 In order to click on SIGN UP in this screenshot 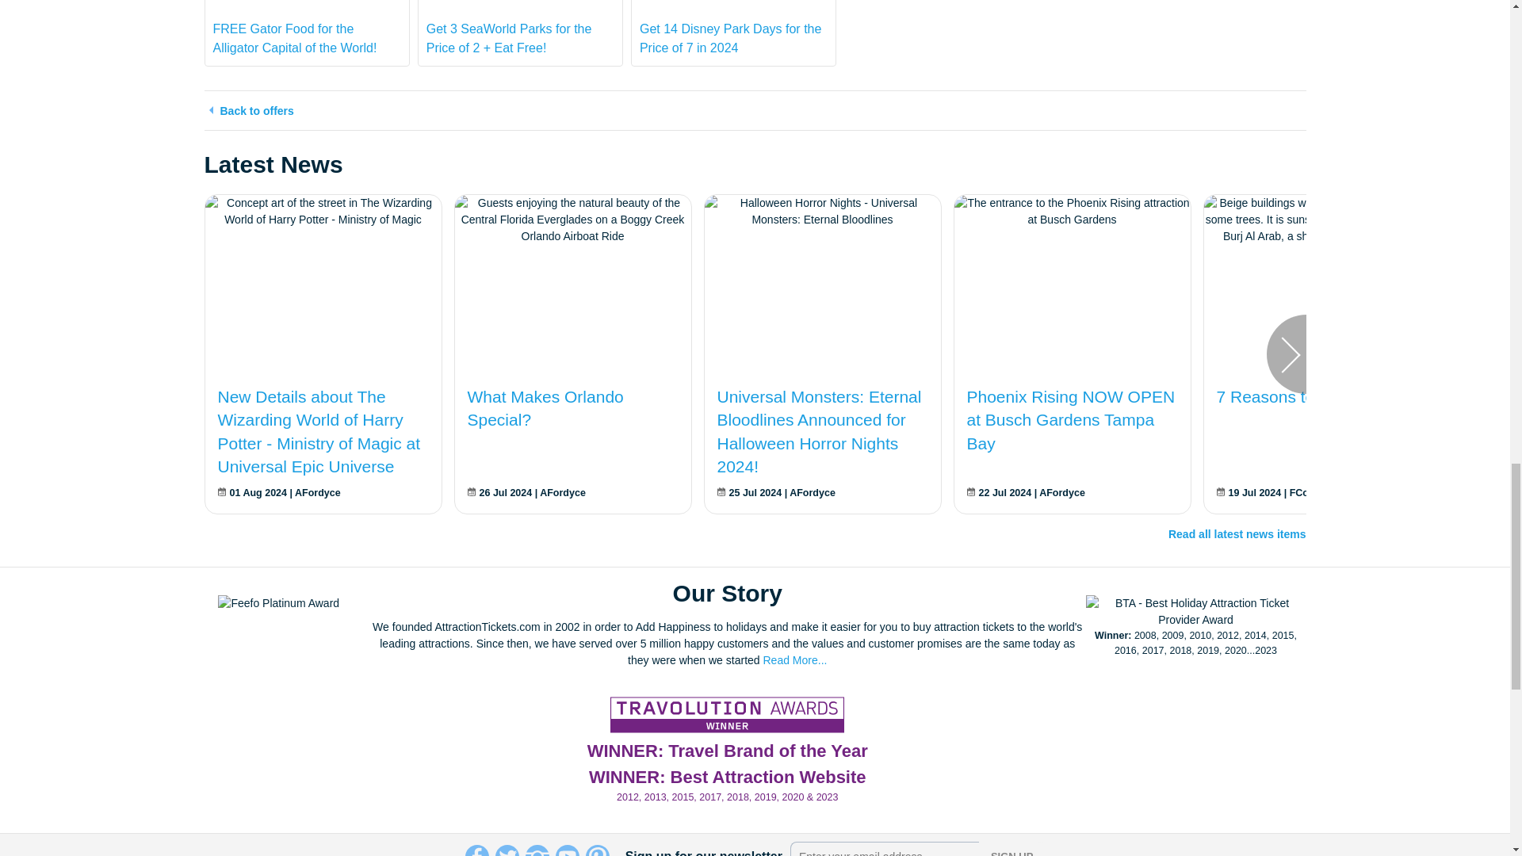, I will do `click(1011, 848)`.